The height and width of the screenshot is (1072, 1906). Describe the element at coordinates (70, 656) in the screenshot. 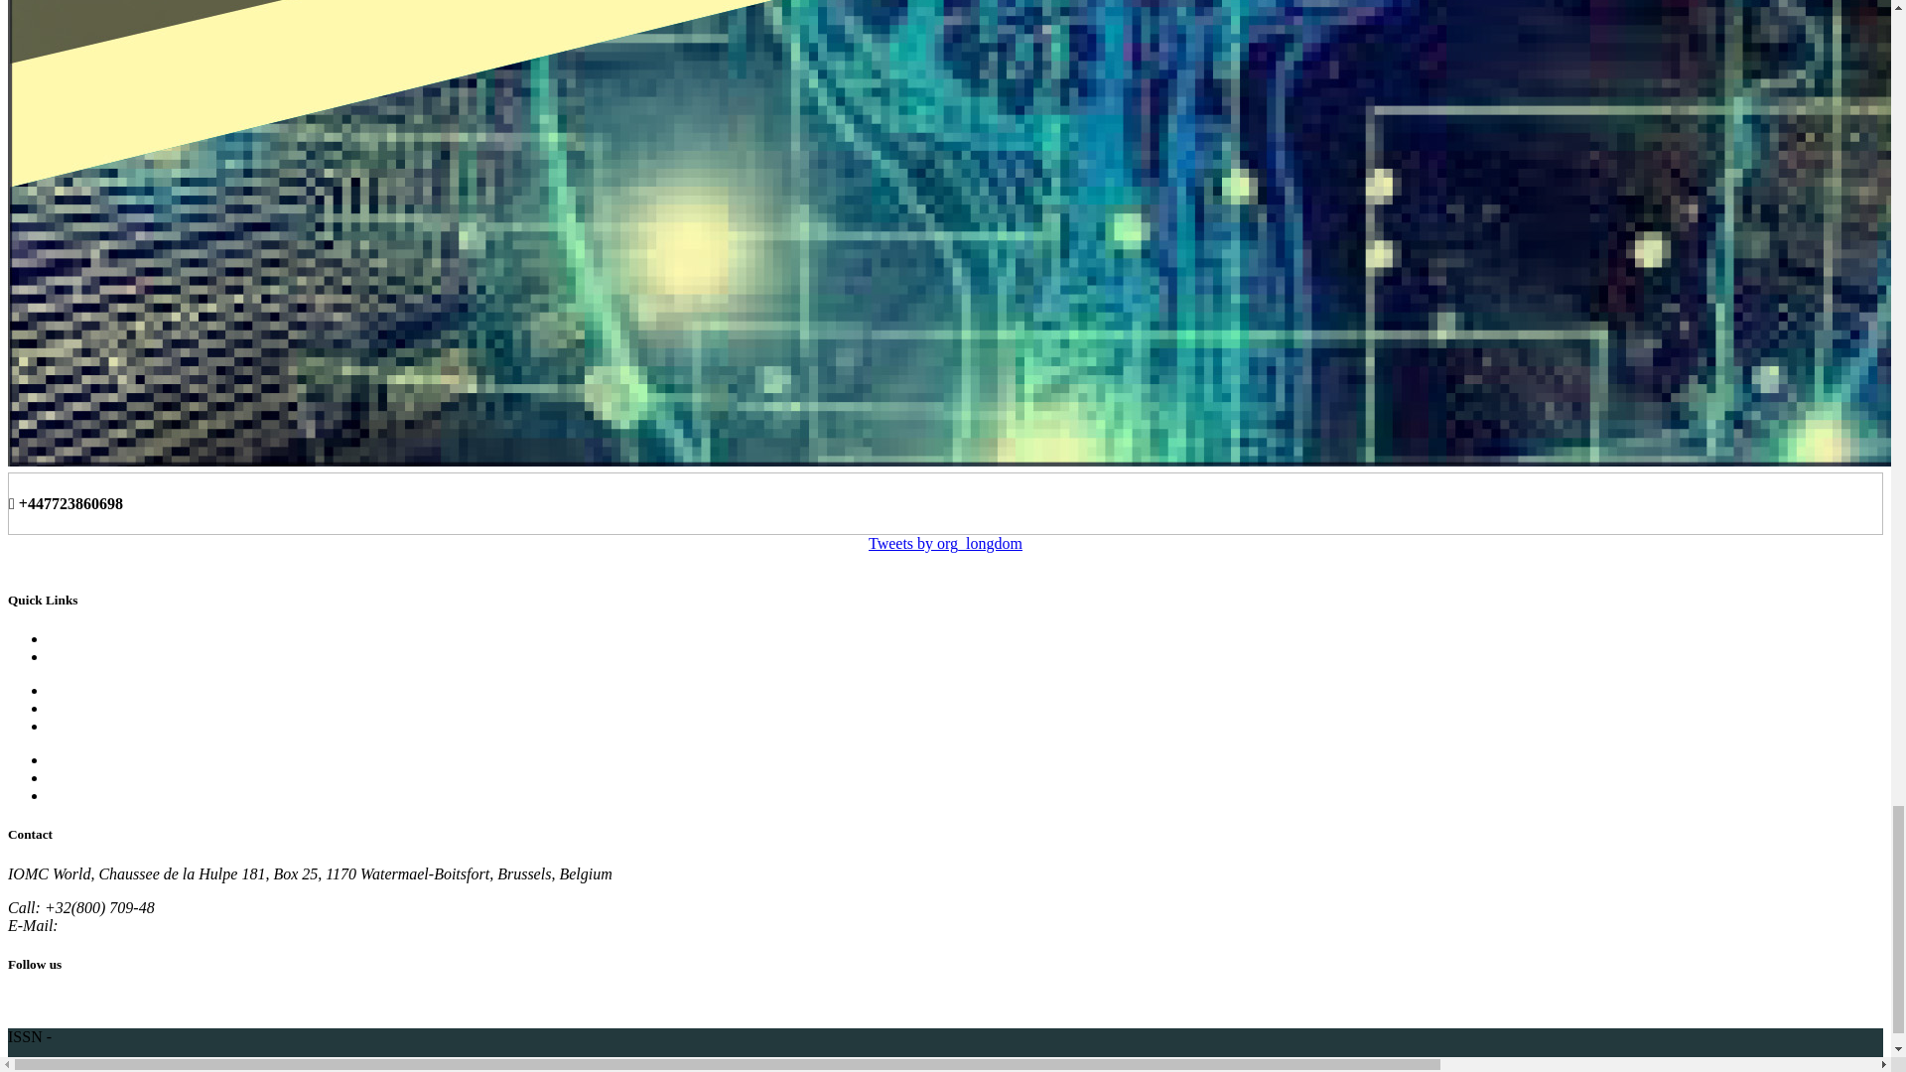

I see `Inpress` at that location.